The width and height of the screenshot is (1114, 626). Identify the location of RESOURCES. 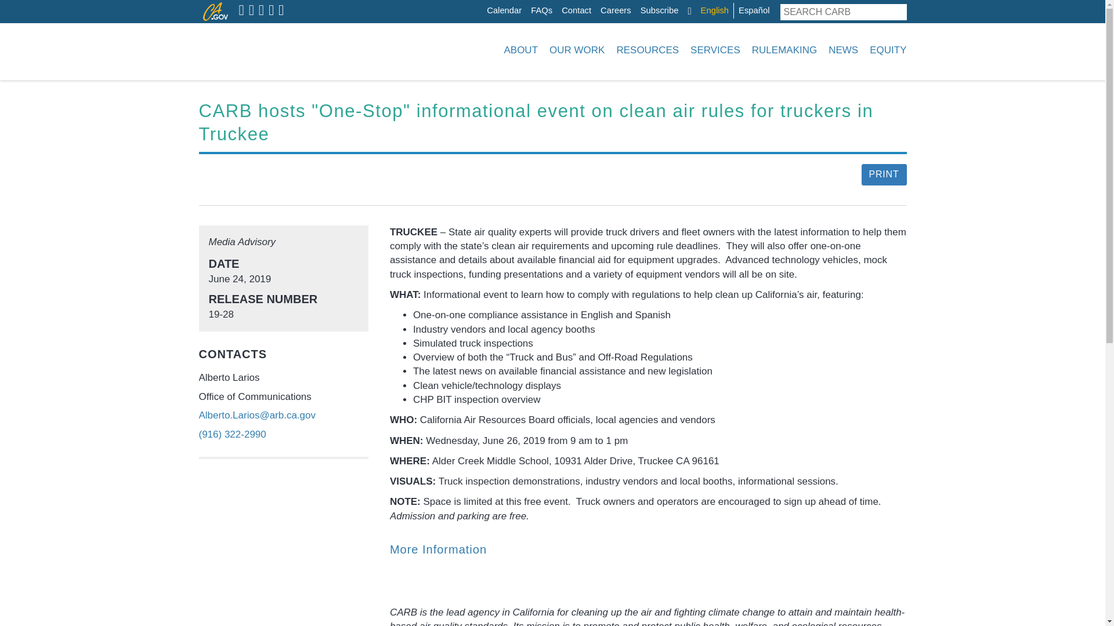
(648, 50).